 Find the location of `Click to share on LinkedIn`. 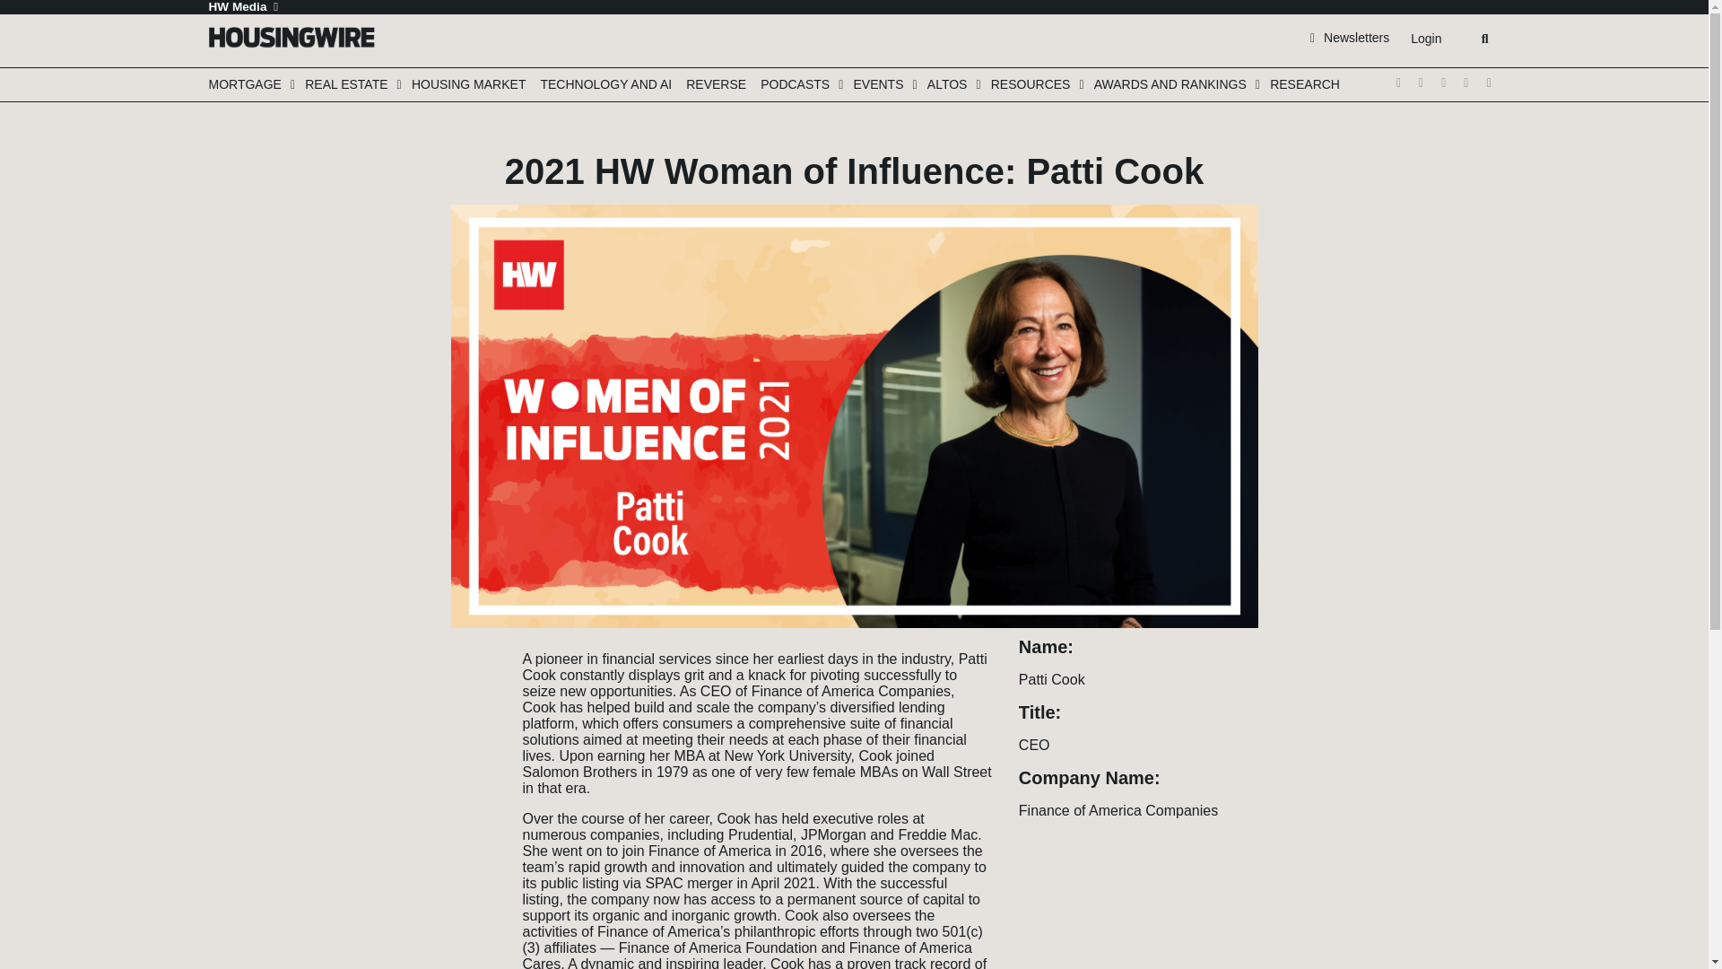

Click to share on LinkedIn is located at coordinates (470, 707).